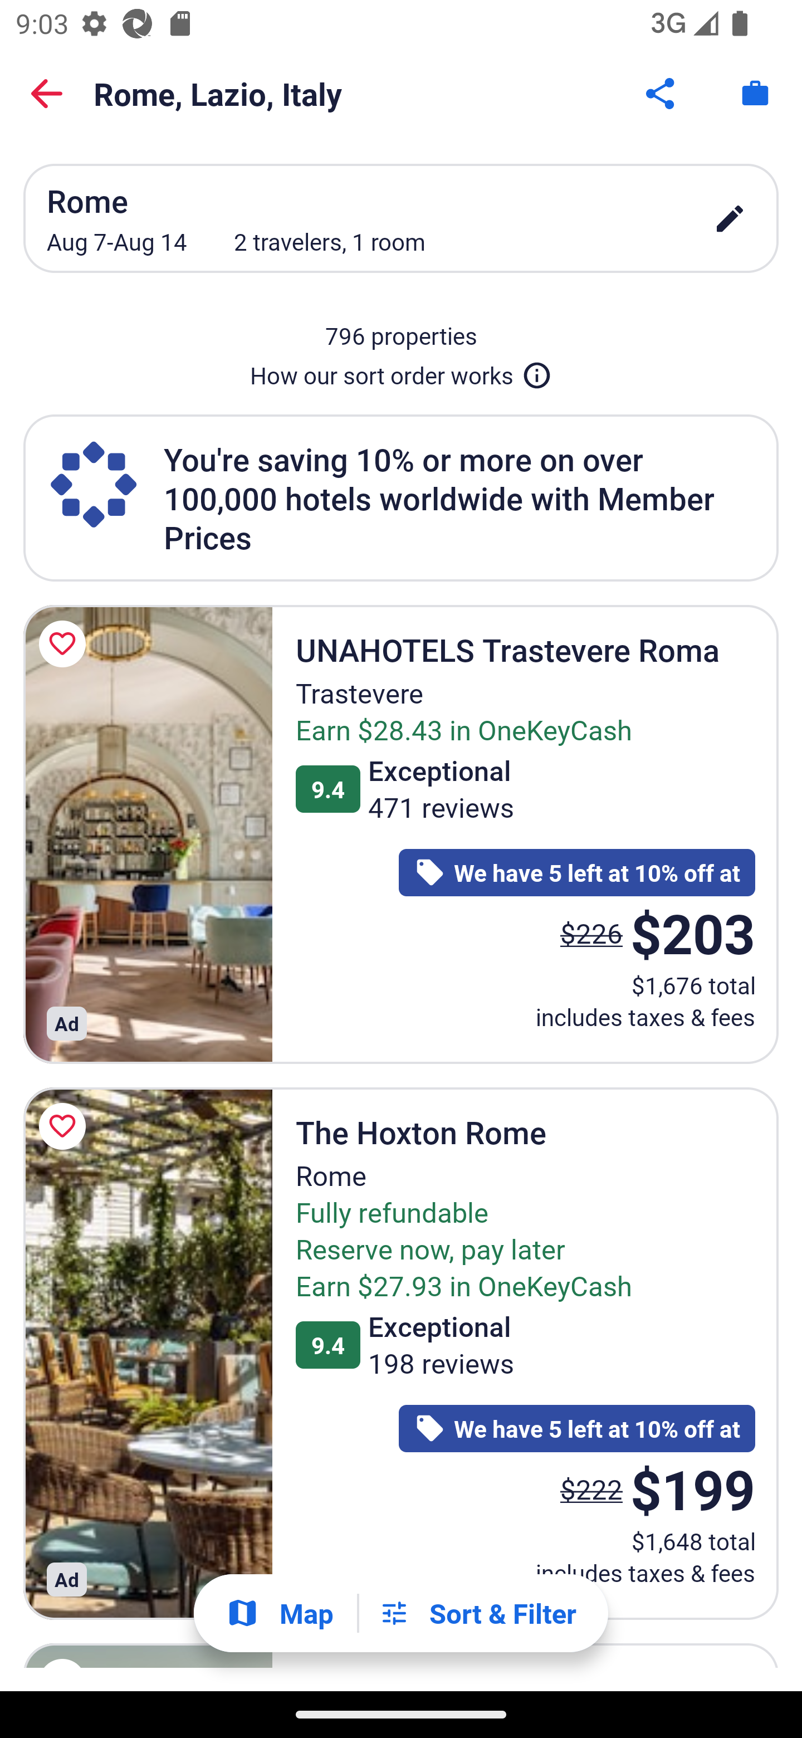 This screenshot has height=1738, width=802. I want to click on The Hoxton Rome, so click(148, 1354).